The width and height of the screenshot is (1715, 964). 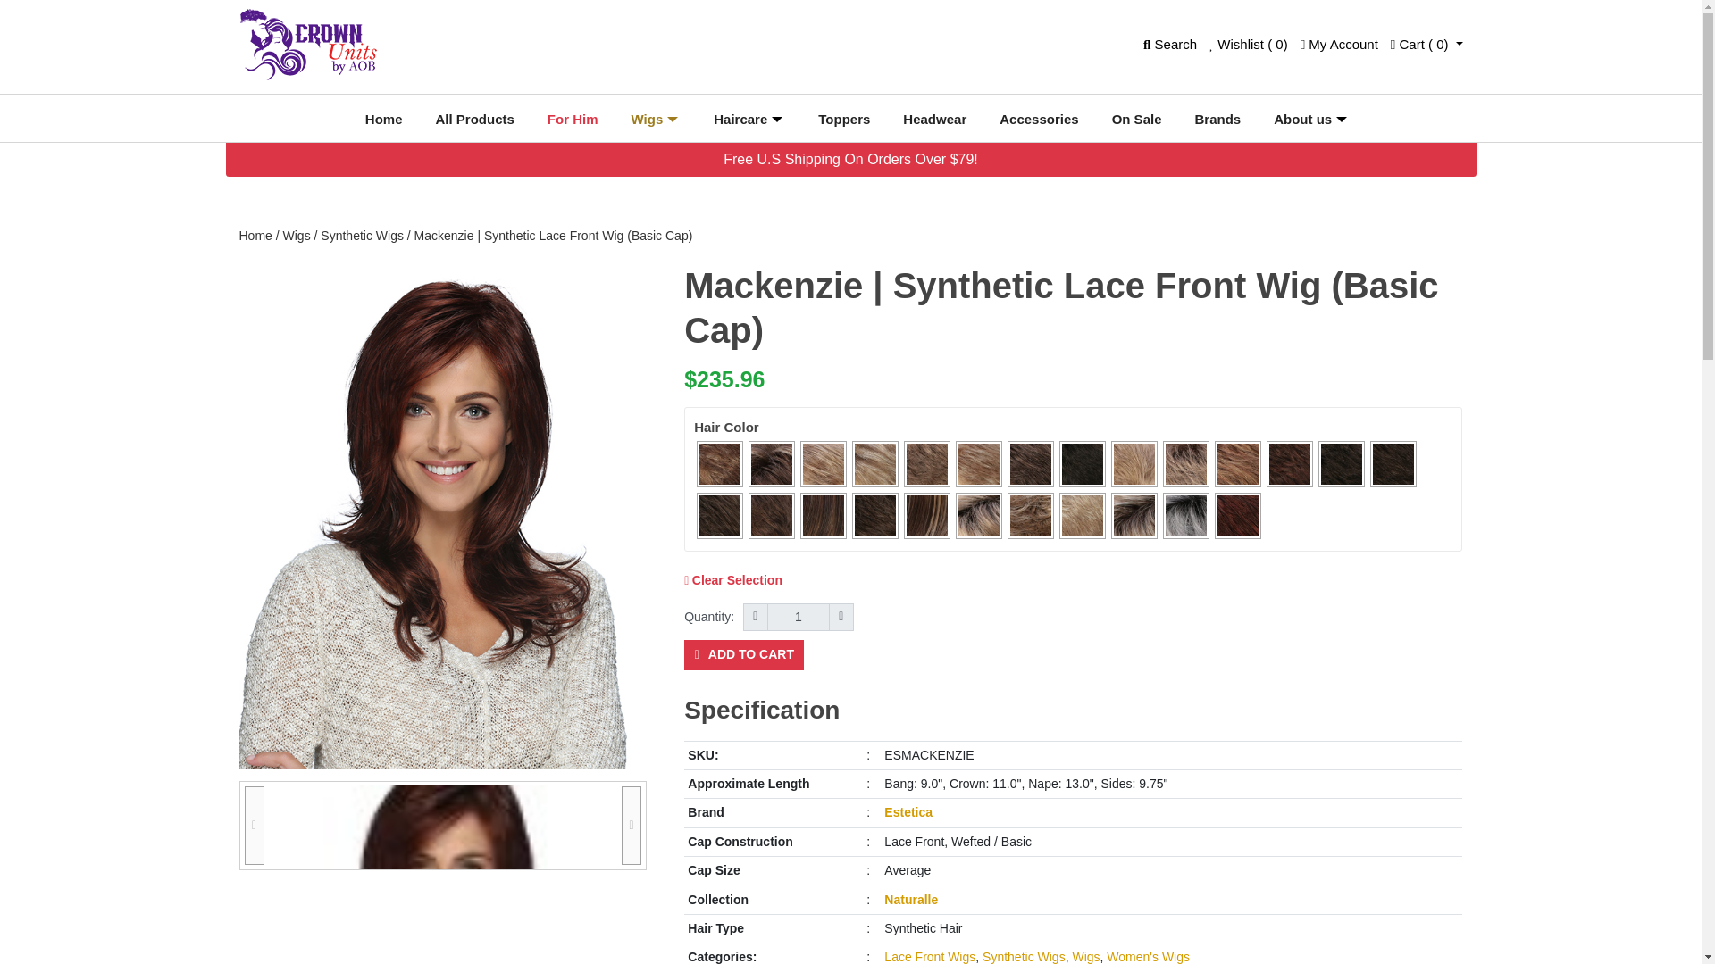 What do you see at coordinates (255, 236) in the screenshot?
I see `Home` at bounding box center [255, 236].